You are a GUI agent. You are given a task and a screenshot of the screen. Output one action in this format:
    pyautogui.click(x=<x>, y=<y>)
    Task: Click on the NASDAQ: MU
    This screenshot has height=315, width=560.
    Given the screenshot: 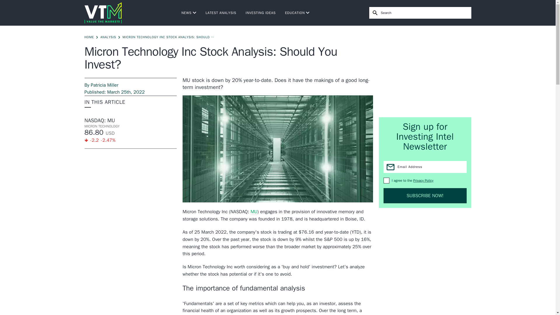 What is the action you would take?
    pyautogui.click(x=131, y=120)
    